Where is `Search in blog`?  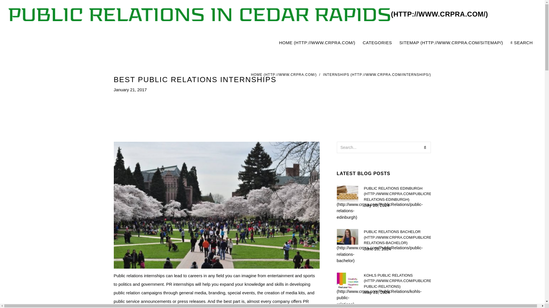
Search in blog is located at coordinates (425, 147).